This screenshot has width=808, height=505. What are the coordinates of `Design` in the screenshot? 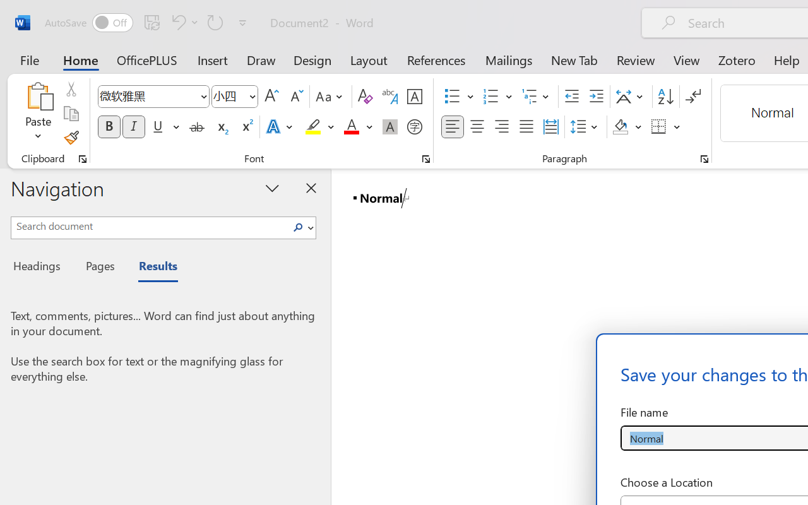 It's located at (312, 59).